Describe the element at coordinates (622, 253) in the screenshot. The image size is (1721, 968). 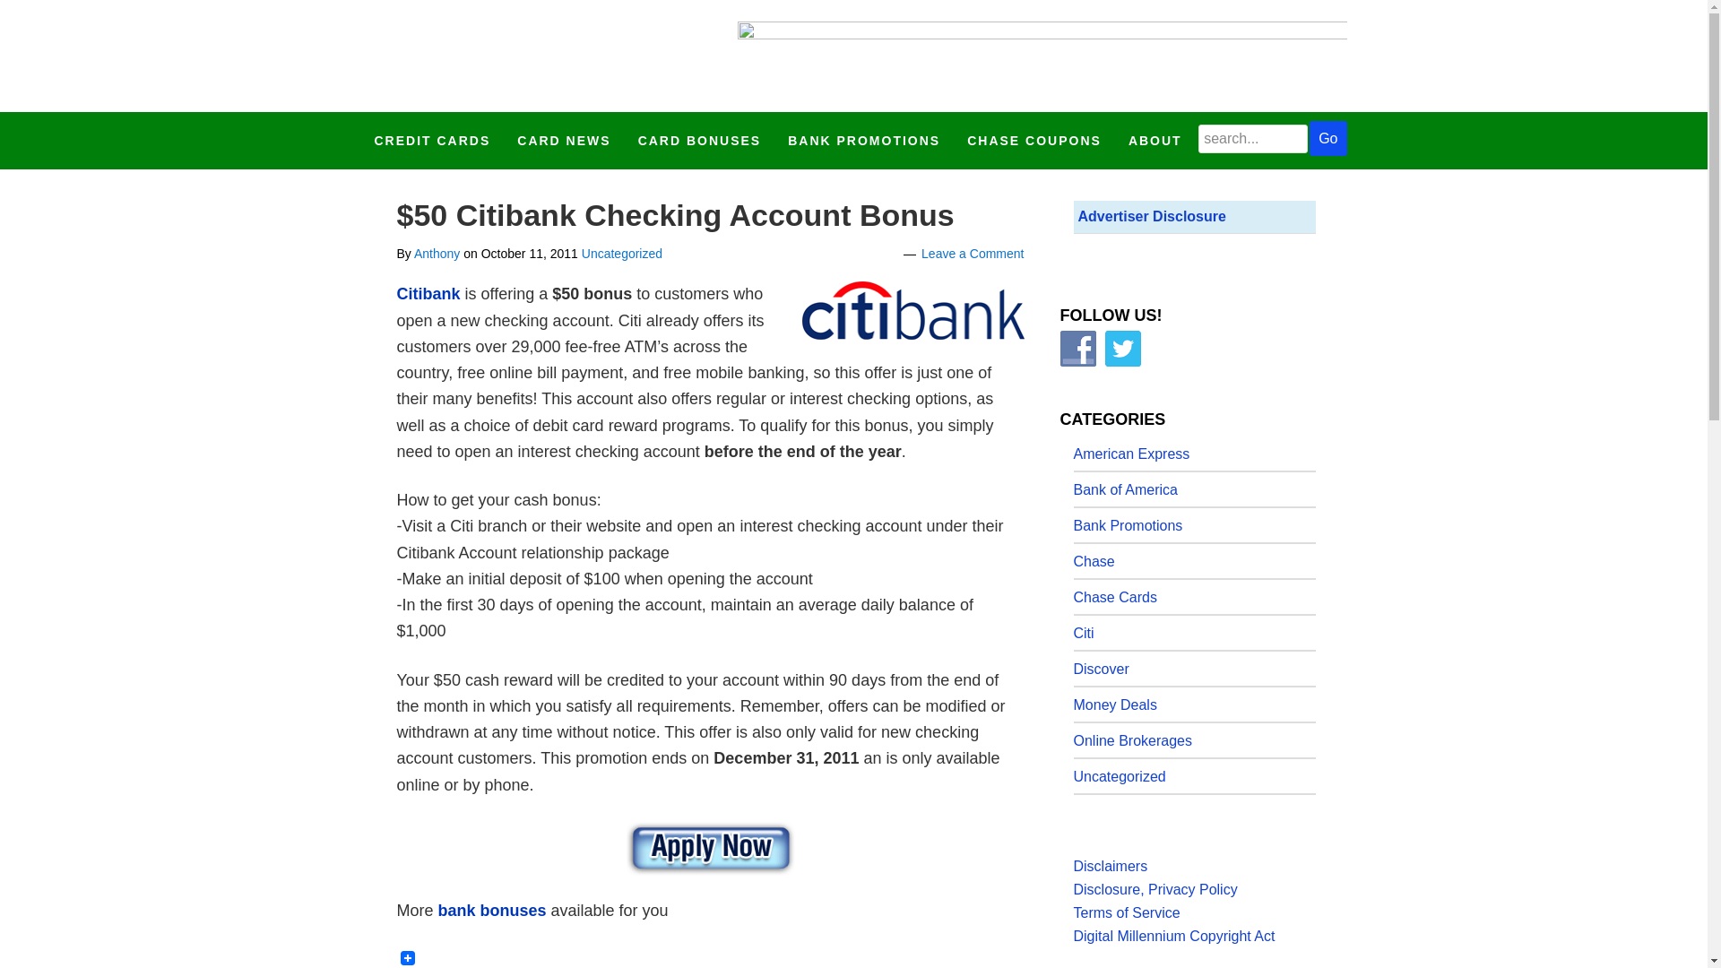
I see `Uncategorized` at that location.